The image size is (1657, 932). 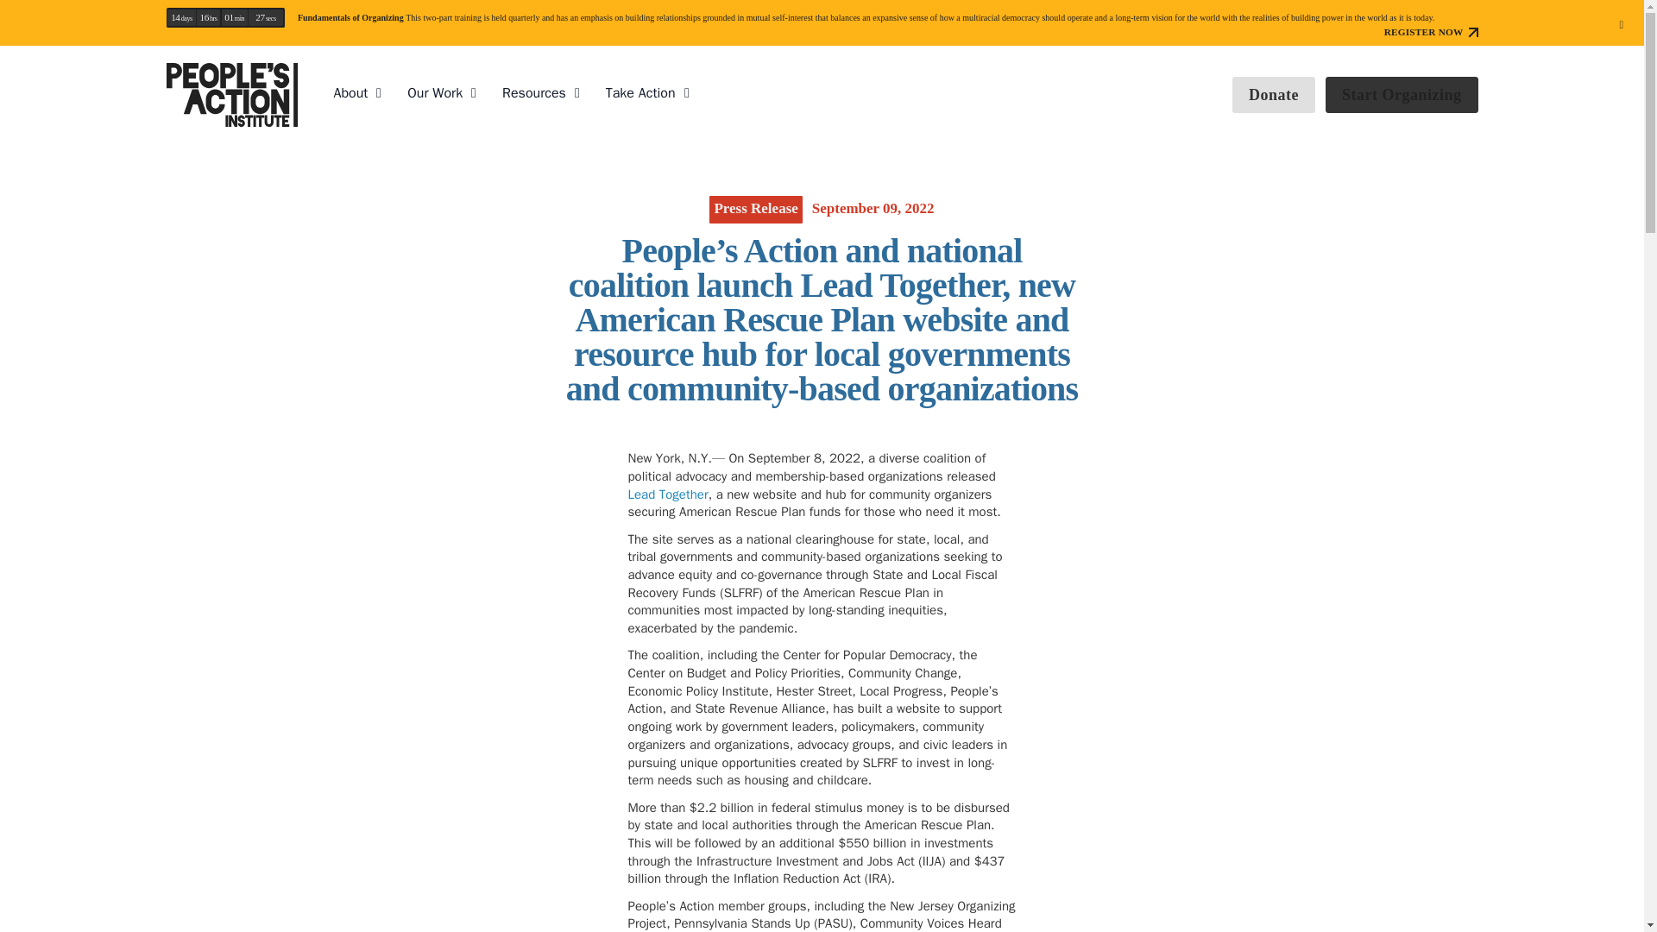 What do you see at coordinates (350, 93) in the screenshot?
I see `About` at bounding box center [350, 93].